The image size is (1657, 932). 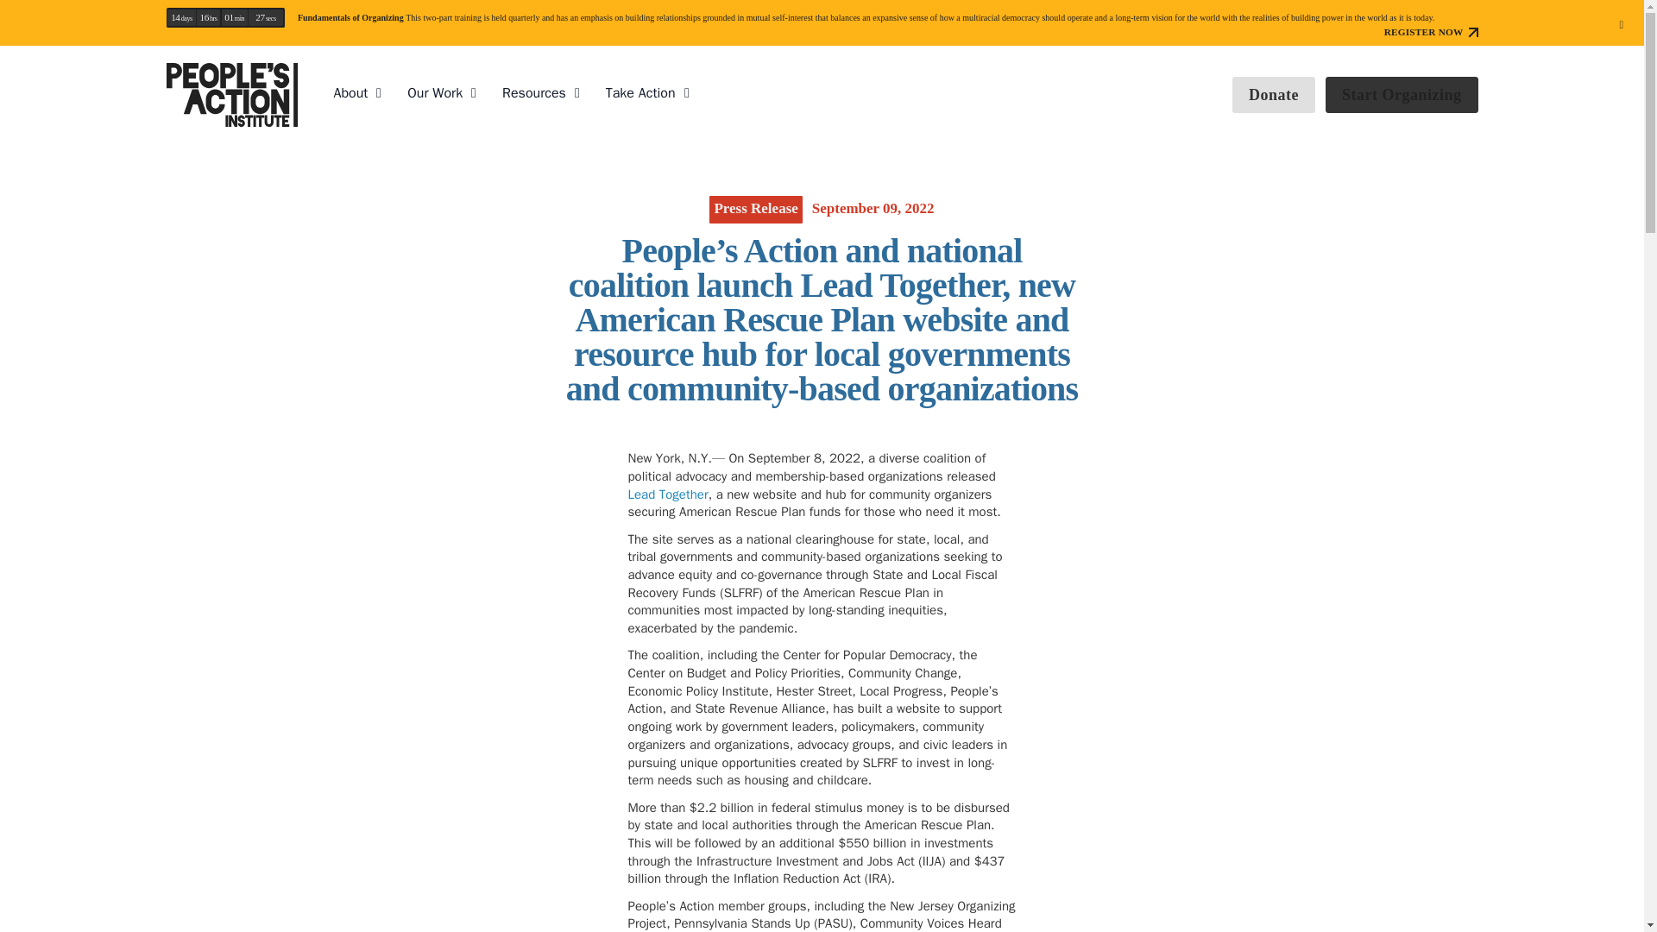 What do you see at coordinates (350, 93) in the screenshot?
I see `About` at bounding box center [350, 93].